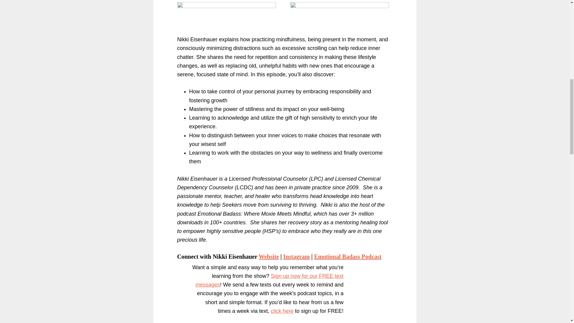 This screenshot has width=574, height=323. I want to click on Website, so click(269, 257).